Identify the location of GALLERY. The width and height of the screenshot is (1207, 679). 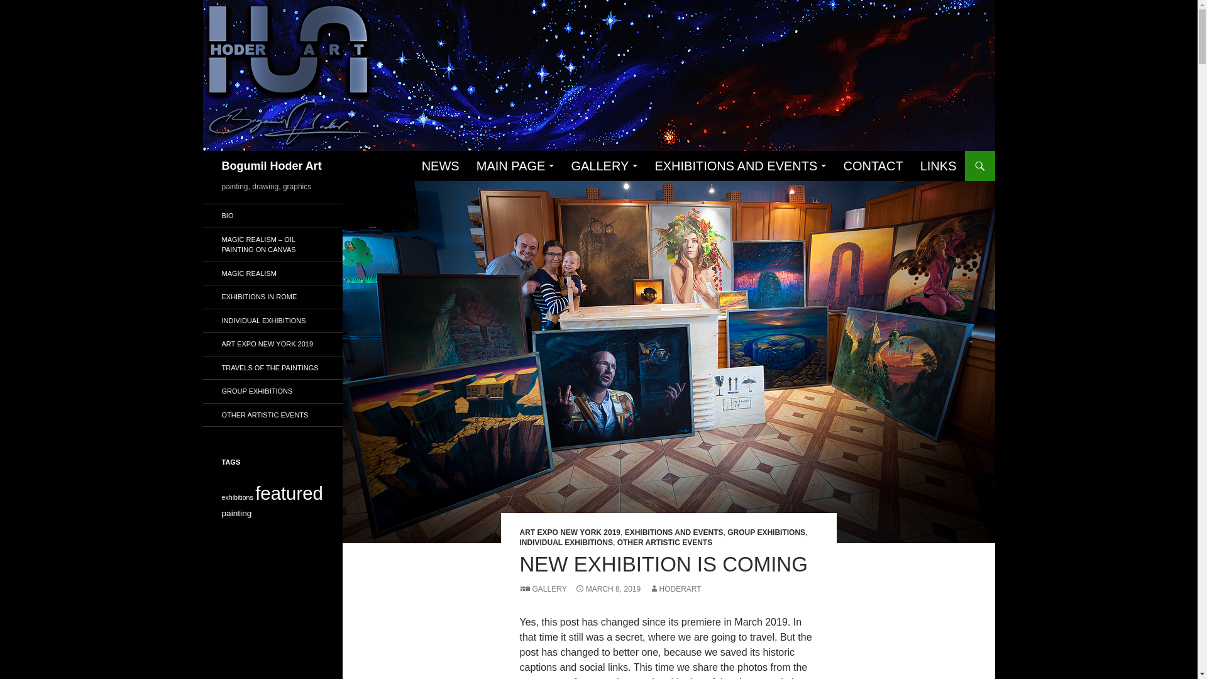
(542, 588).